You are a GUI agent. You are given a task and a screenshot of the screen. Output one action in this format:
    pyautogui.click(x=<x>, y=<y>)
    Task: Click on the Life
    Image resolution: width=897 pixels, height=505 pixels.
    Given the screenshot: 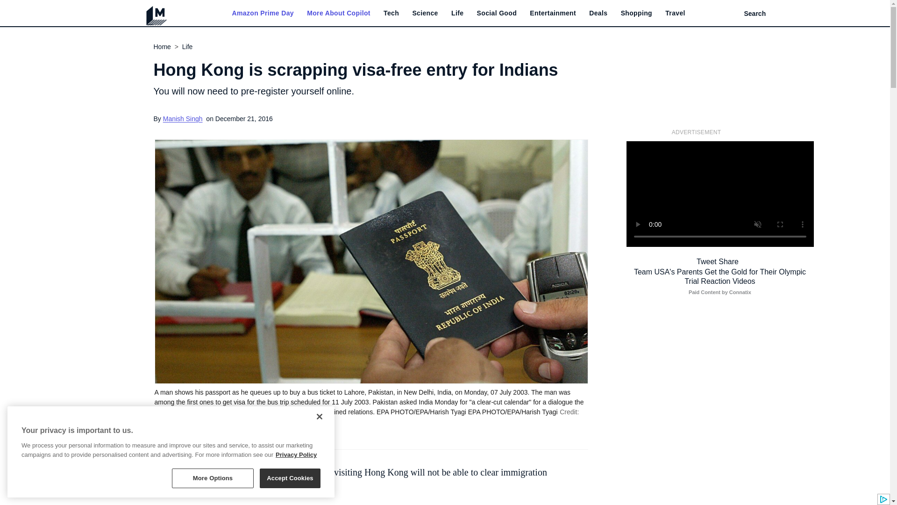 What is the action you would take?
    pyautogui.click(x=457, y=13)
    